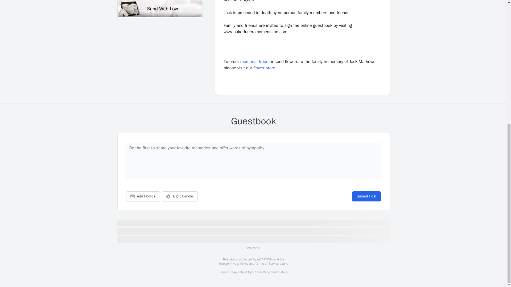  What do you see at coordinates (254, 62) in the screenshot?
I see `memorial trees` at bounding box center [254, 62].